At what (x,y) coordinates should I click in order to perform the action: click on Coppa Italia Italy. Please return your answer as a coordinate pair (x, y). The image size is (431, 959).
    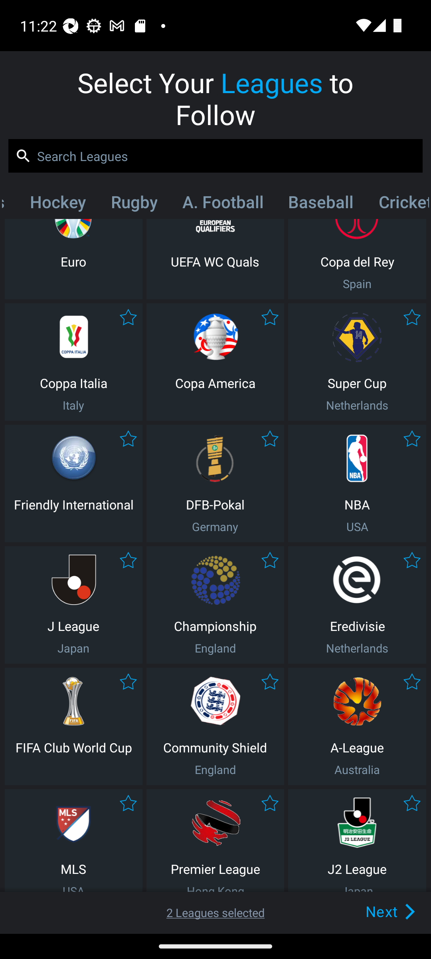
    Looking at the image, I should click on (73, 362).